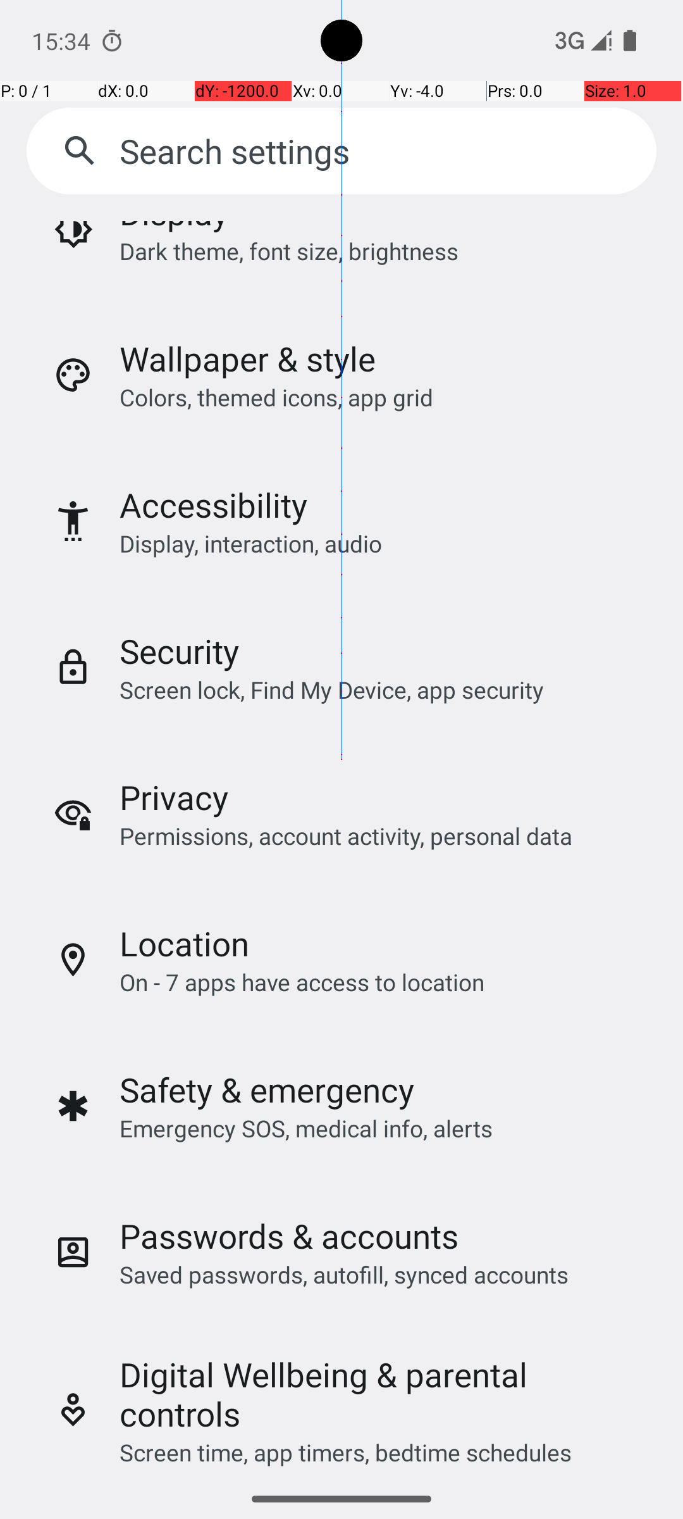 This screenshot has height=1519, width=683. I want to click on Emergency SOS, medical info, alerts, so click(306, 1128).